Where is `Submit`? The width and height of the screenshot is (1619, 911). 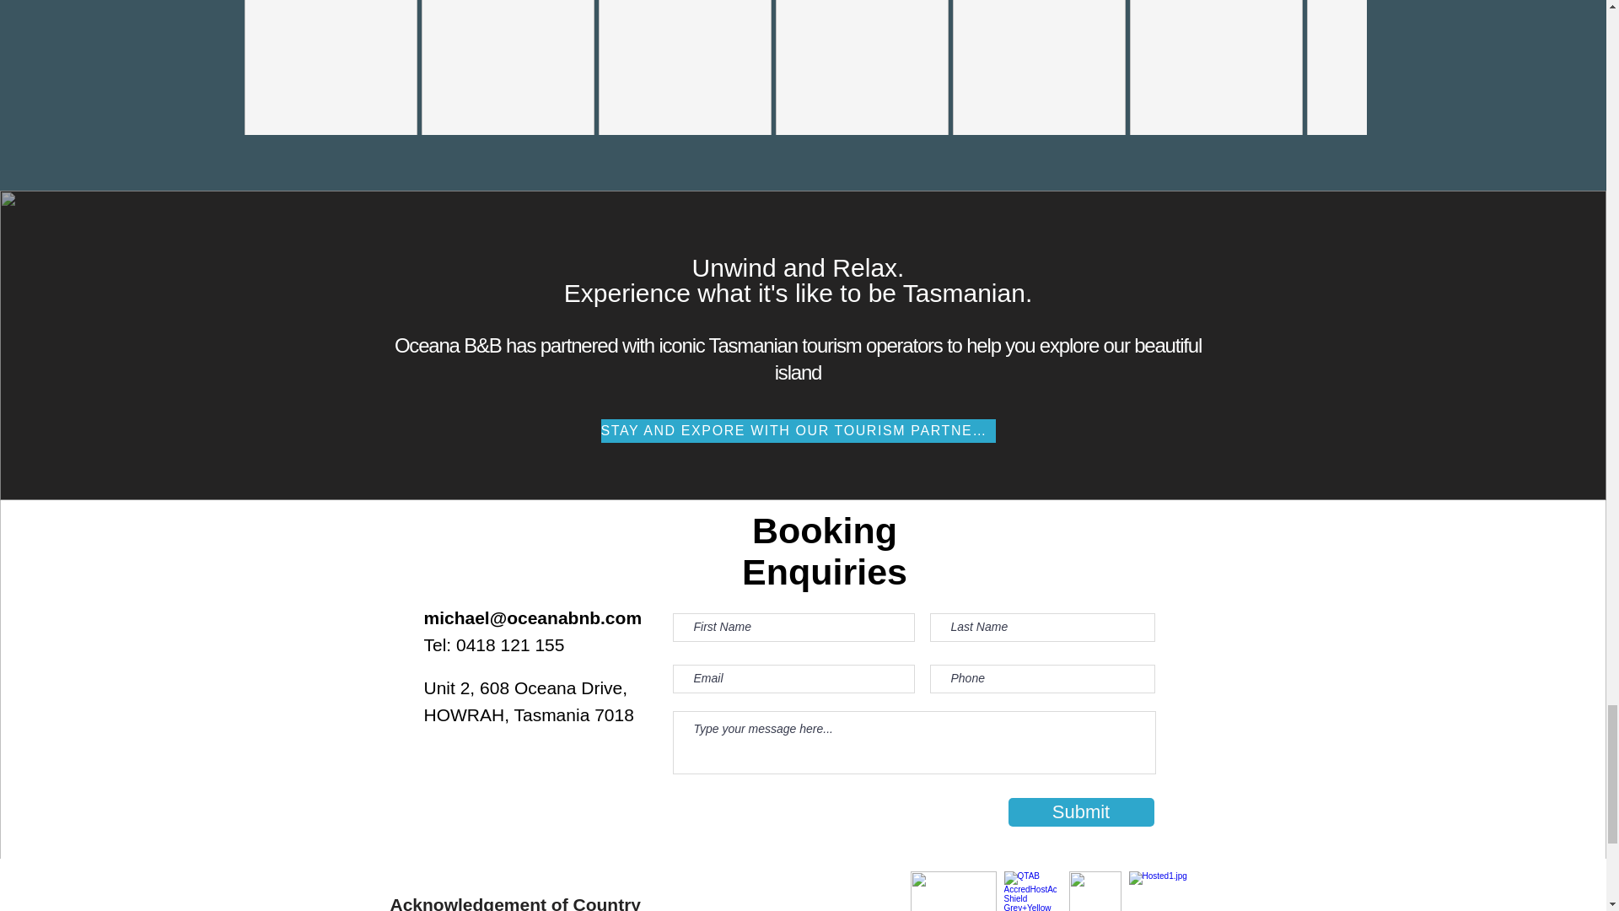
Submit is located at coordinates (1081, 811).